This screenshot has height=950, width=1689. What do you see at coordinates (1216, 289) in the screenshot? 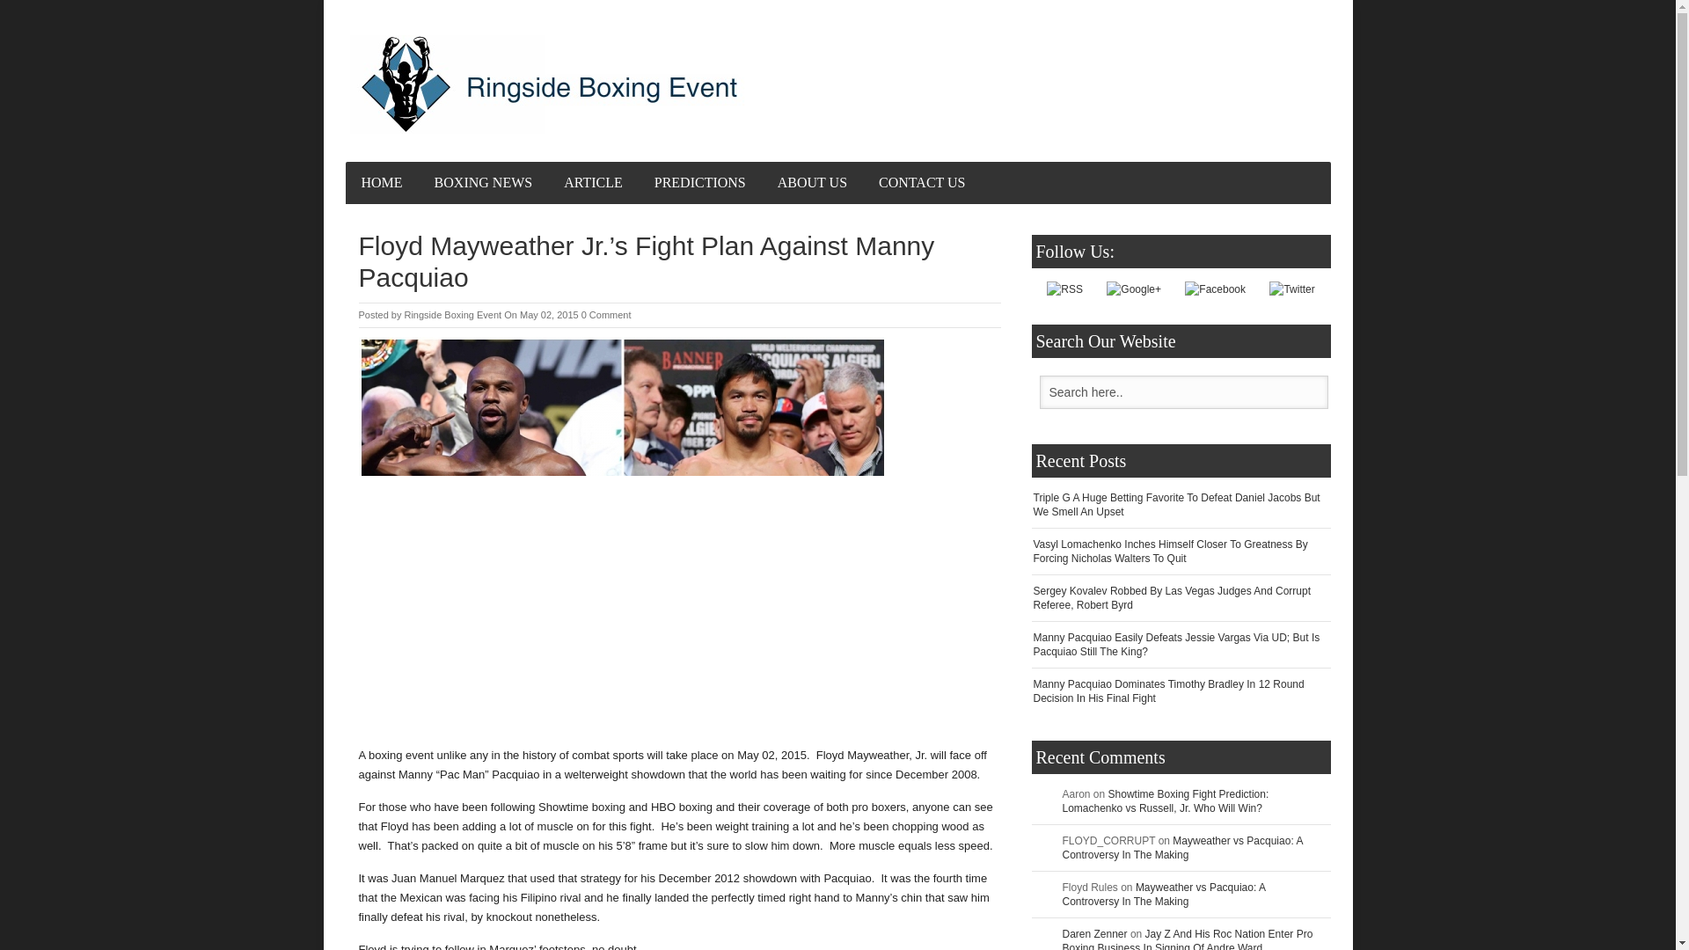
I see `Facebook` at bounding box center [1216, 289].